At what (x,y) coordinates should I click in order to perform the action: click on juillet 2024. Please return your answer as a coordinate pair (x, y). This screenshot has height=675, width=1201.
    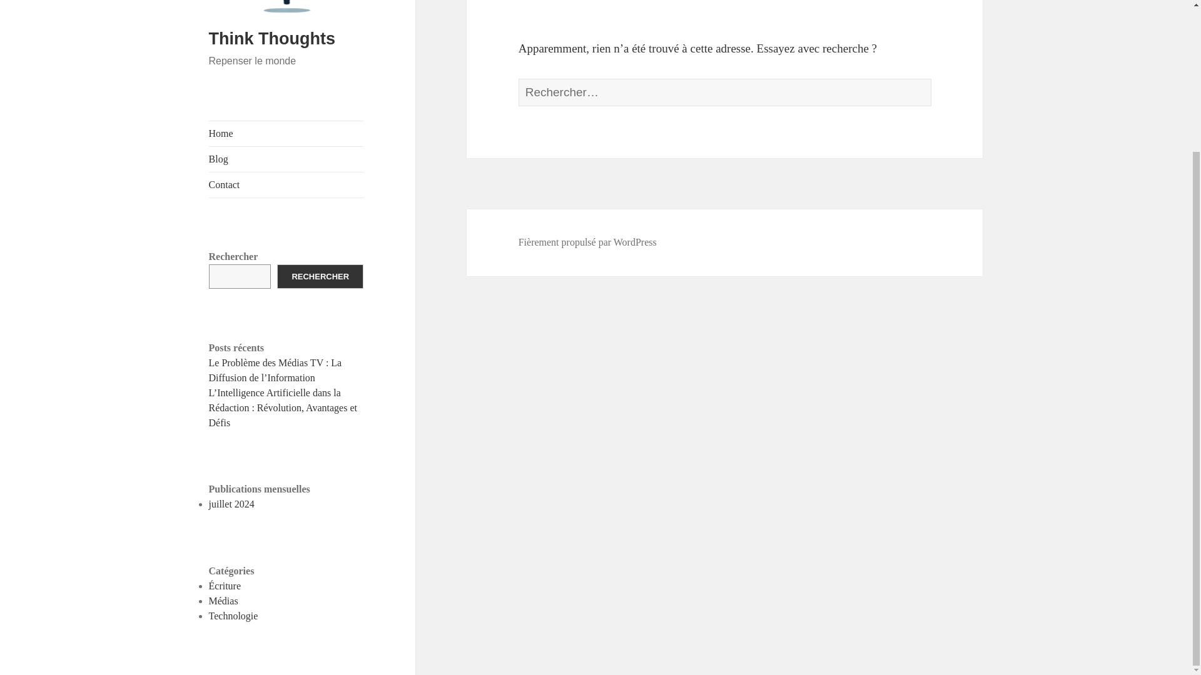
    Looking at the image, I should click on (231, 504).